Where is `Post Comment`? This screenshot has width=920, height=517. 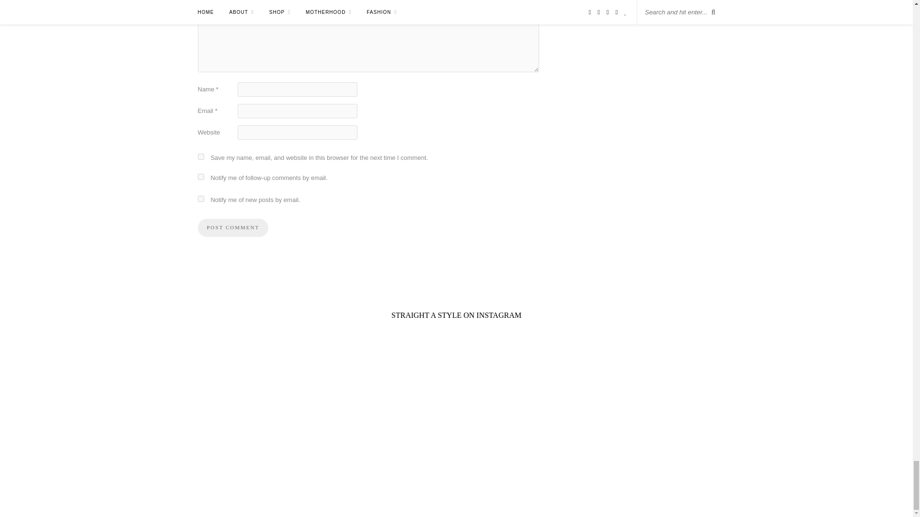
Post Comment is located at coordinates (233, 227).